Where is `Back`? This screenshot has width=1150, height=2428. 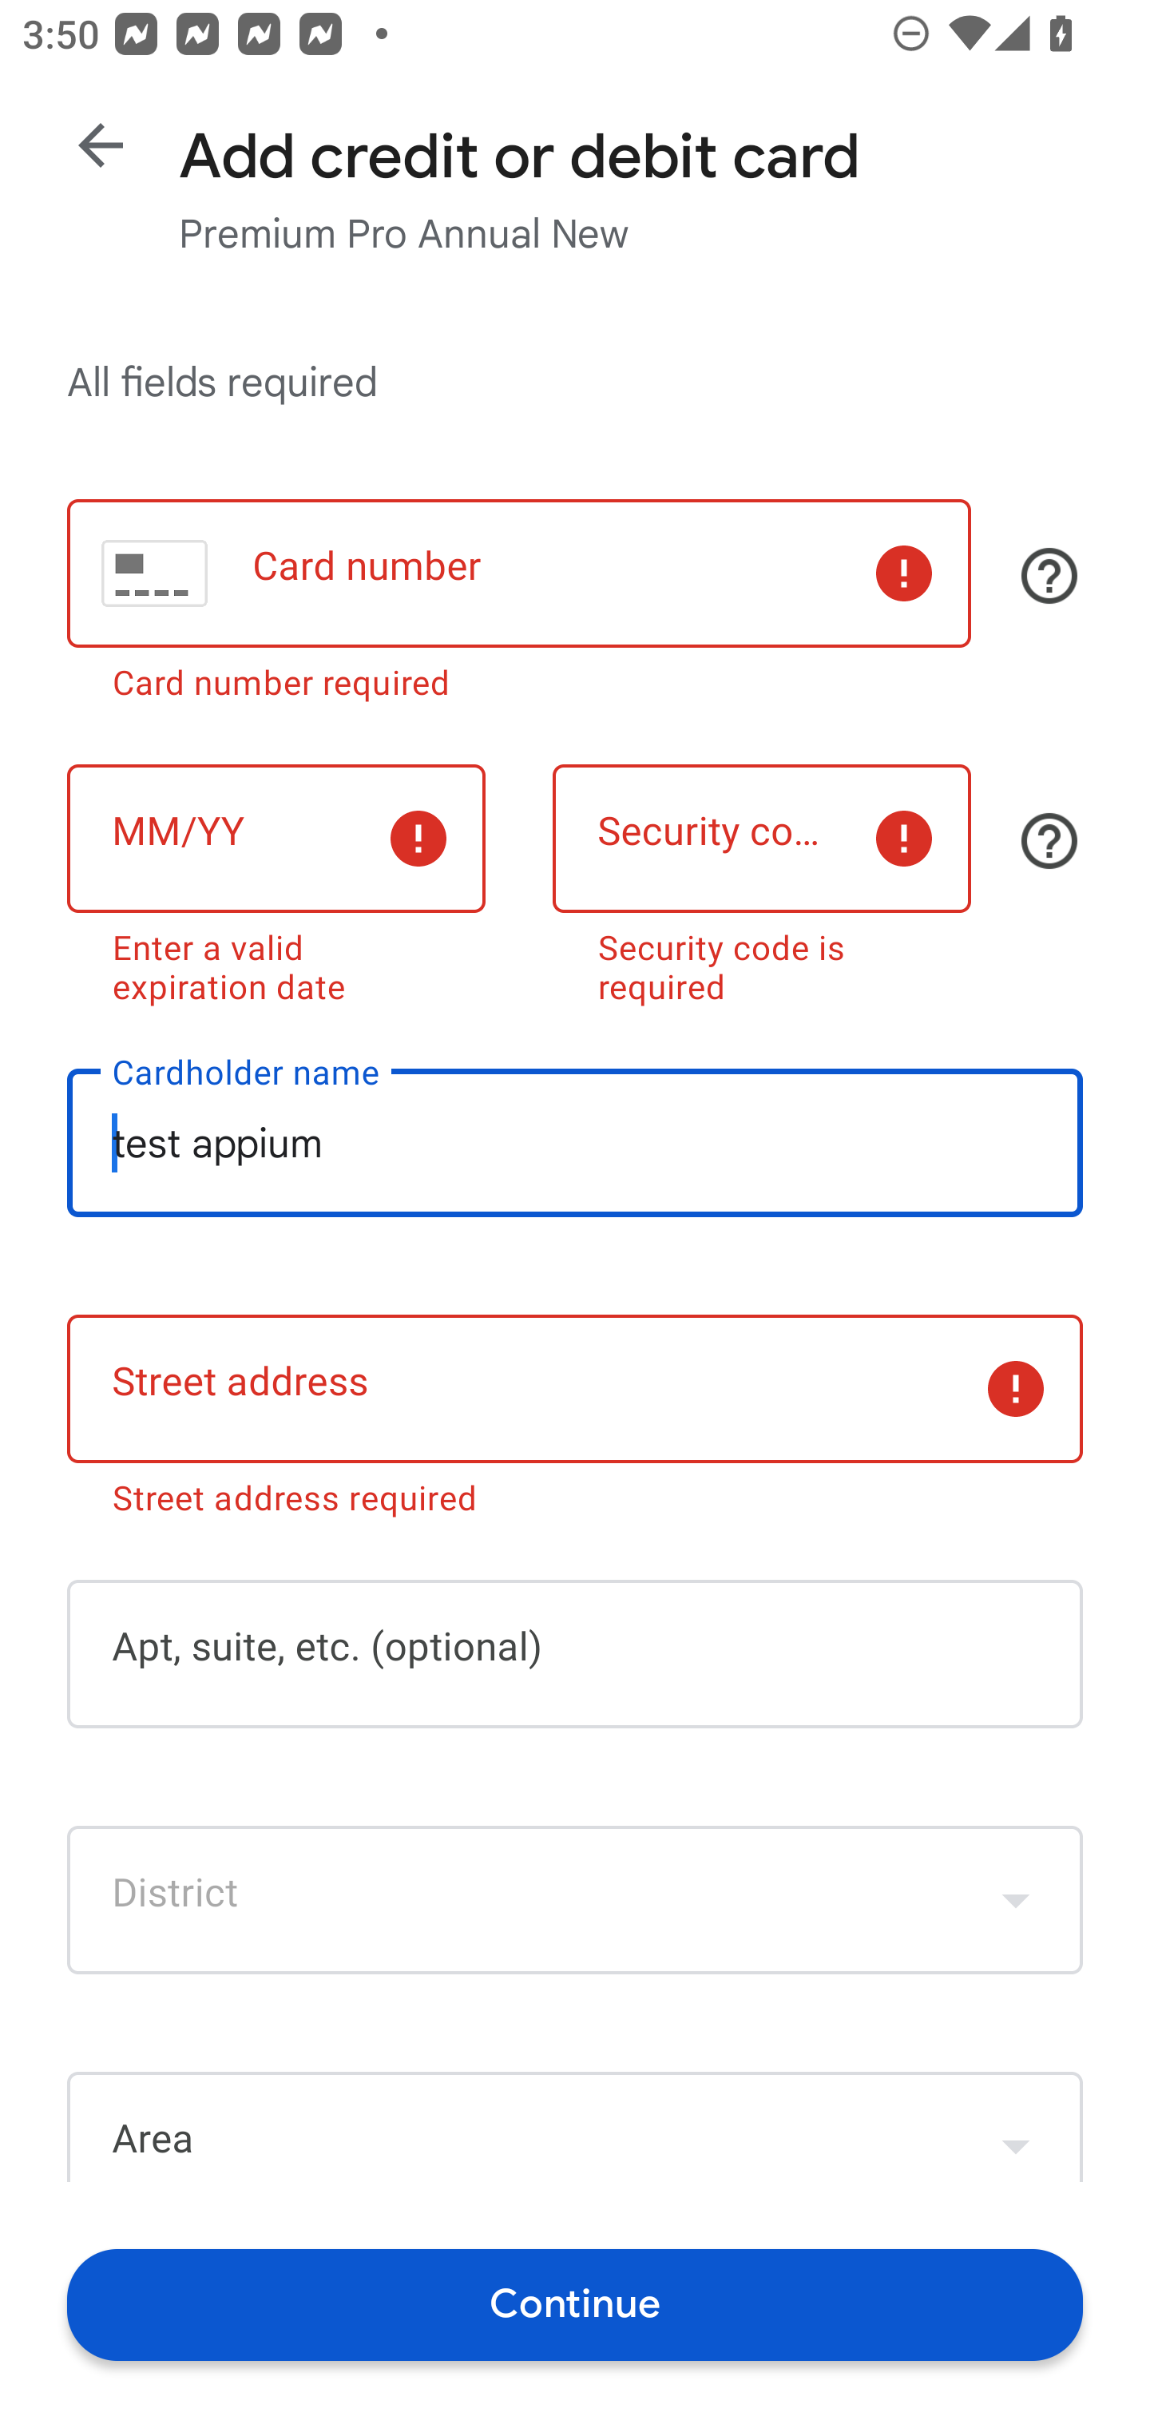 Back is located at coordinates (101, 145).